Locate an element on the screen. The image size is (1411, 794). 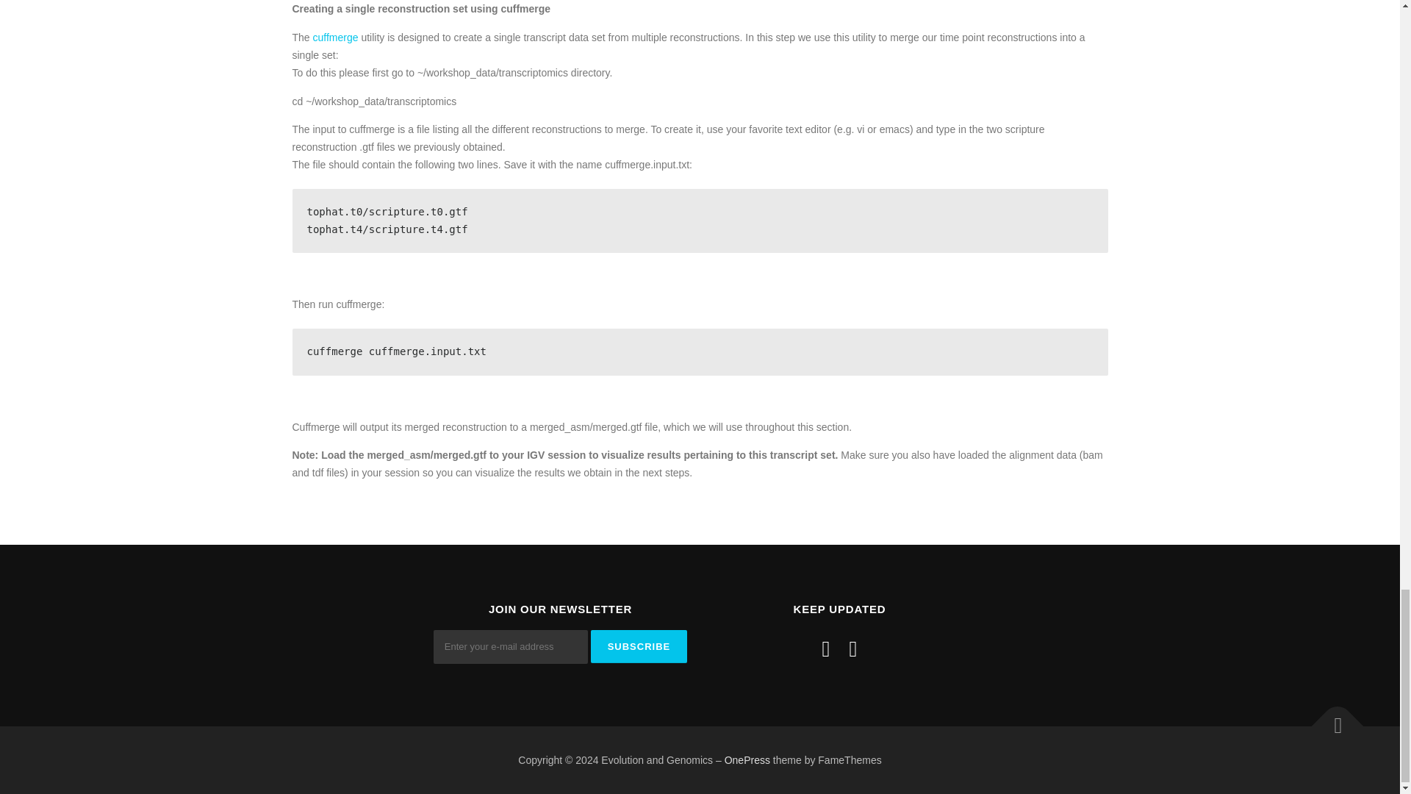
Back To Top is located at coordinates (1330, 719).